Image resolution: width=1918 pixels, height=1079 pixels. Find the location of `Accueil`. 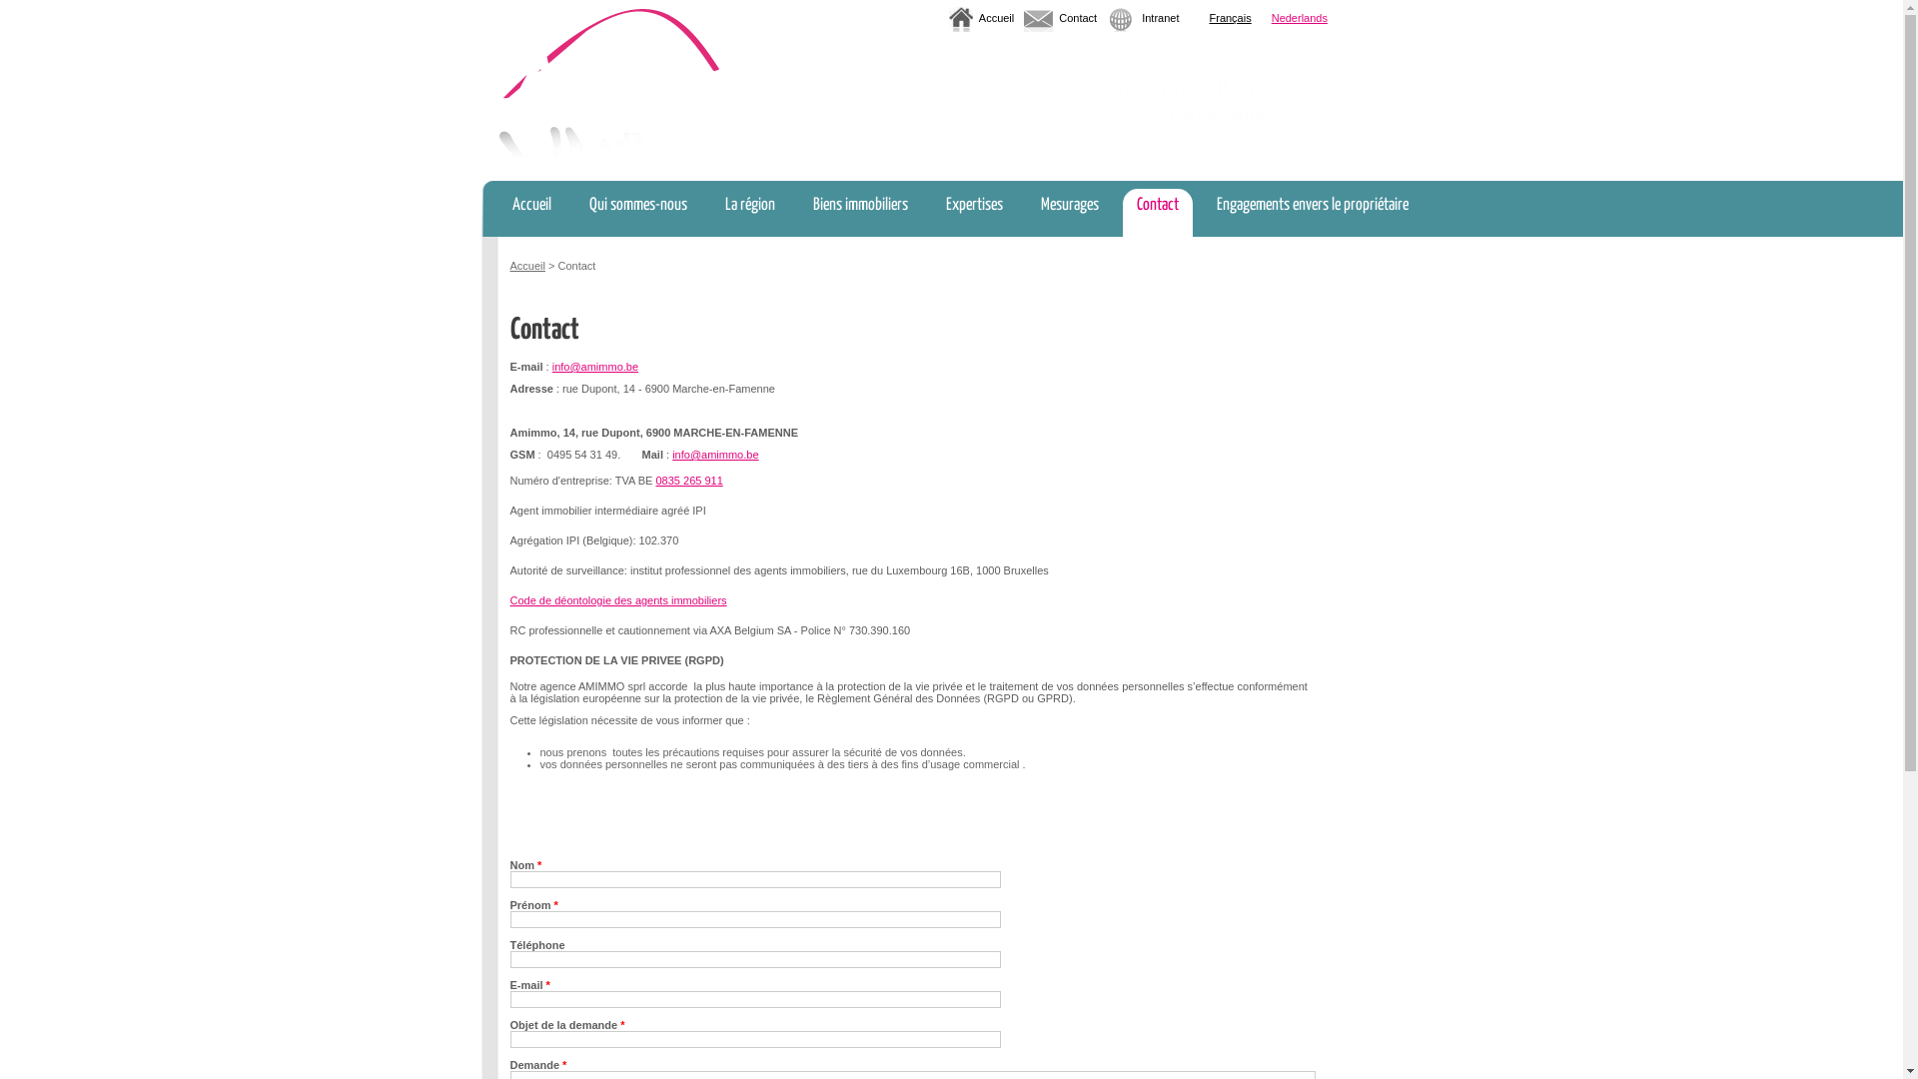

Accueil is located at coordinates (527, 266).